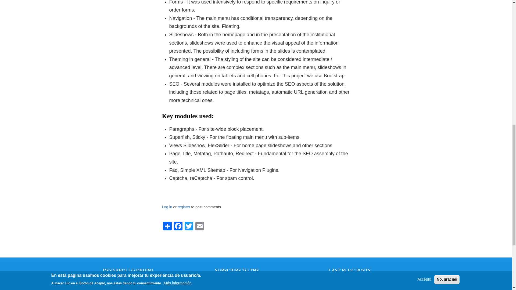  I want to click on Email, so click(199, 226).